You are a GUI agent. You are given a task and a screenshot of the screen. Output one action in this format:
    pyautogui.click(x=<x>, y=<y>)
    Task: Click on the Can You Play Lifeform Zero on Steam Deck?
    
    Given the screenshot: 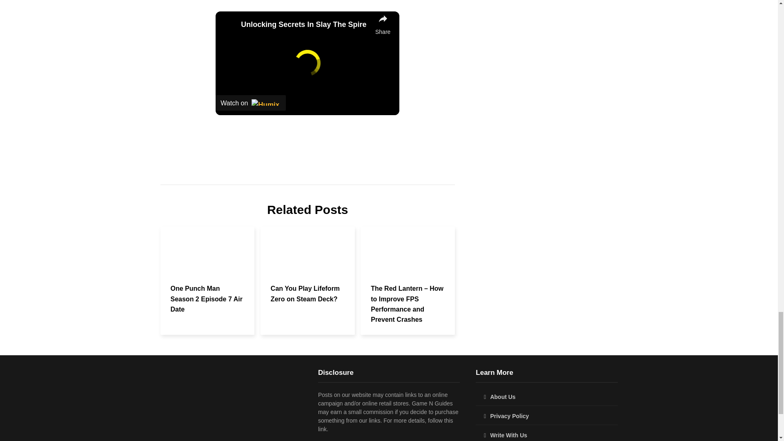 What is the action you would take?
    pyautogui.click(x=305, y=293)
    